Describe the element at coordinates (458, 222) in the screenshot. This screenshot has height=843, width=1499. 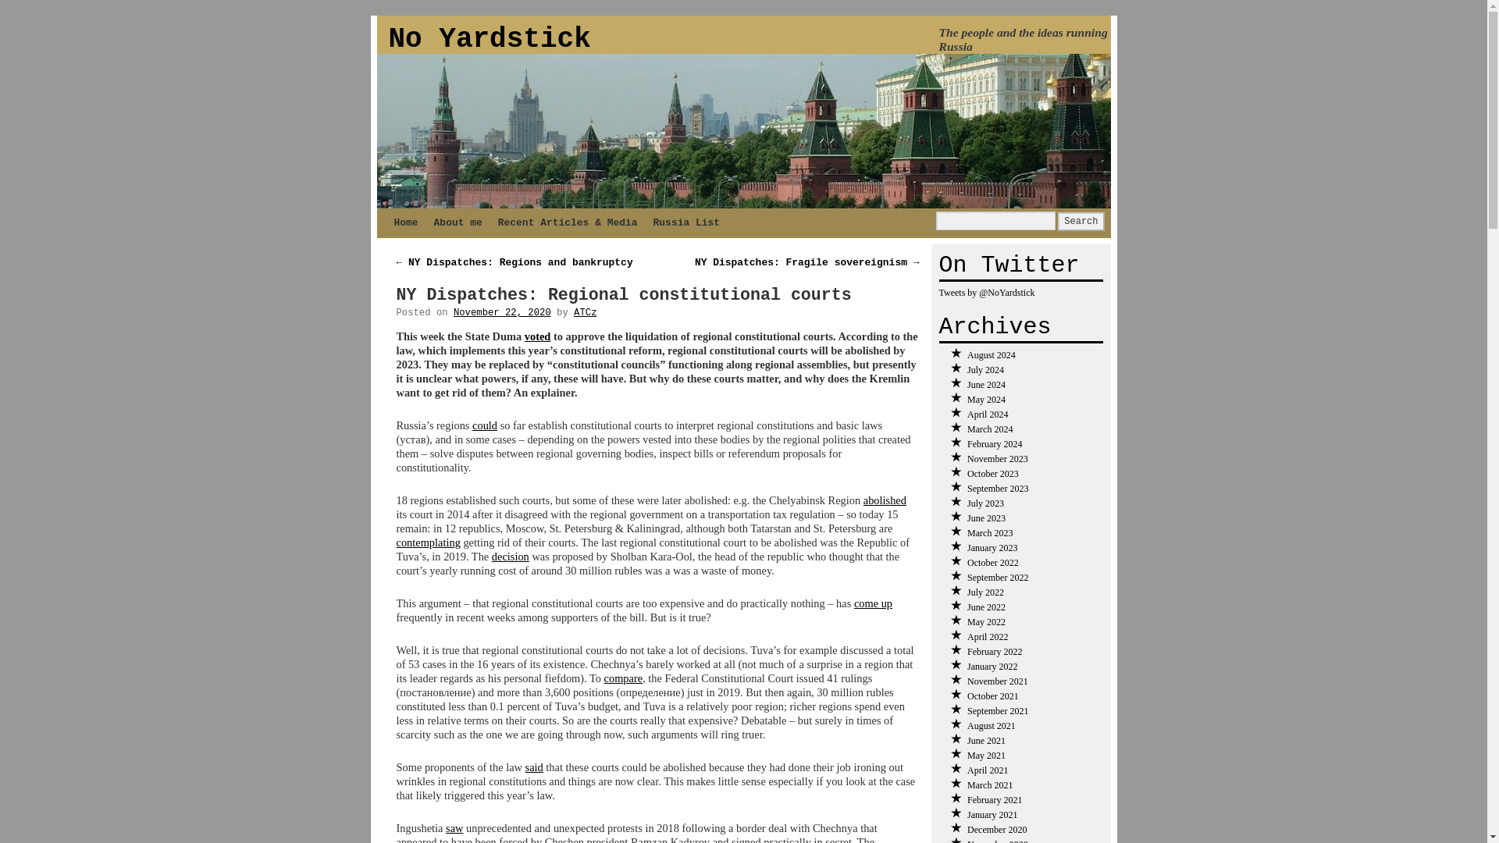
I see `About me` at that location.